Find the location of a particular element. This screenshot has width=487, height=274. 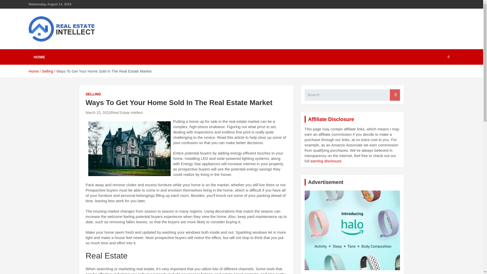

Affiliate Disclosure is located at coordinates (331, 119).